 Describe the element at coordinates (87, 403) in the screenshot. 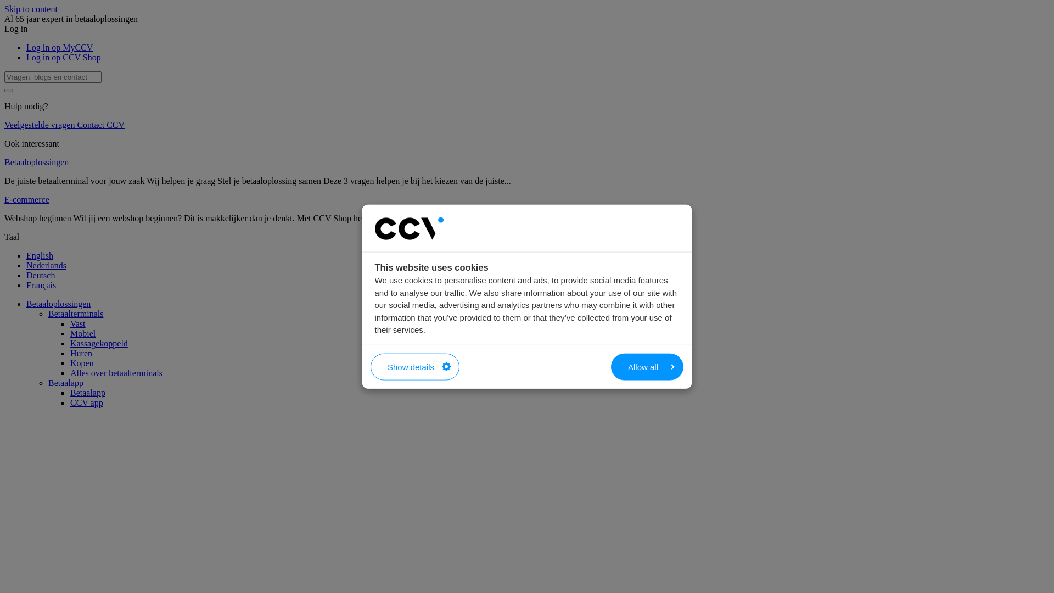

I see `CCV app` at that location.